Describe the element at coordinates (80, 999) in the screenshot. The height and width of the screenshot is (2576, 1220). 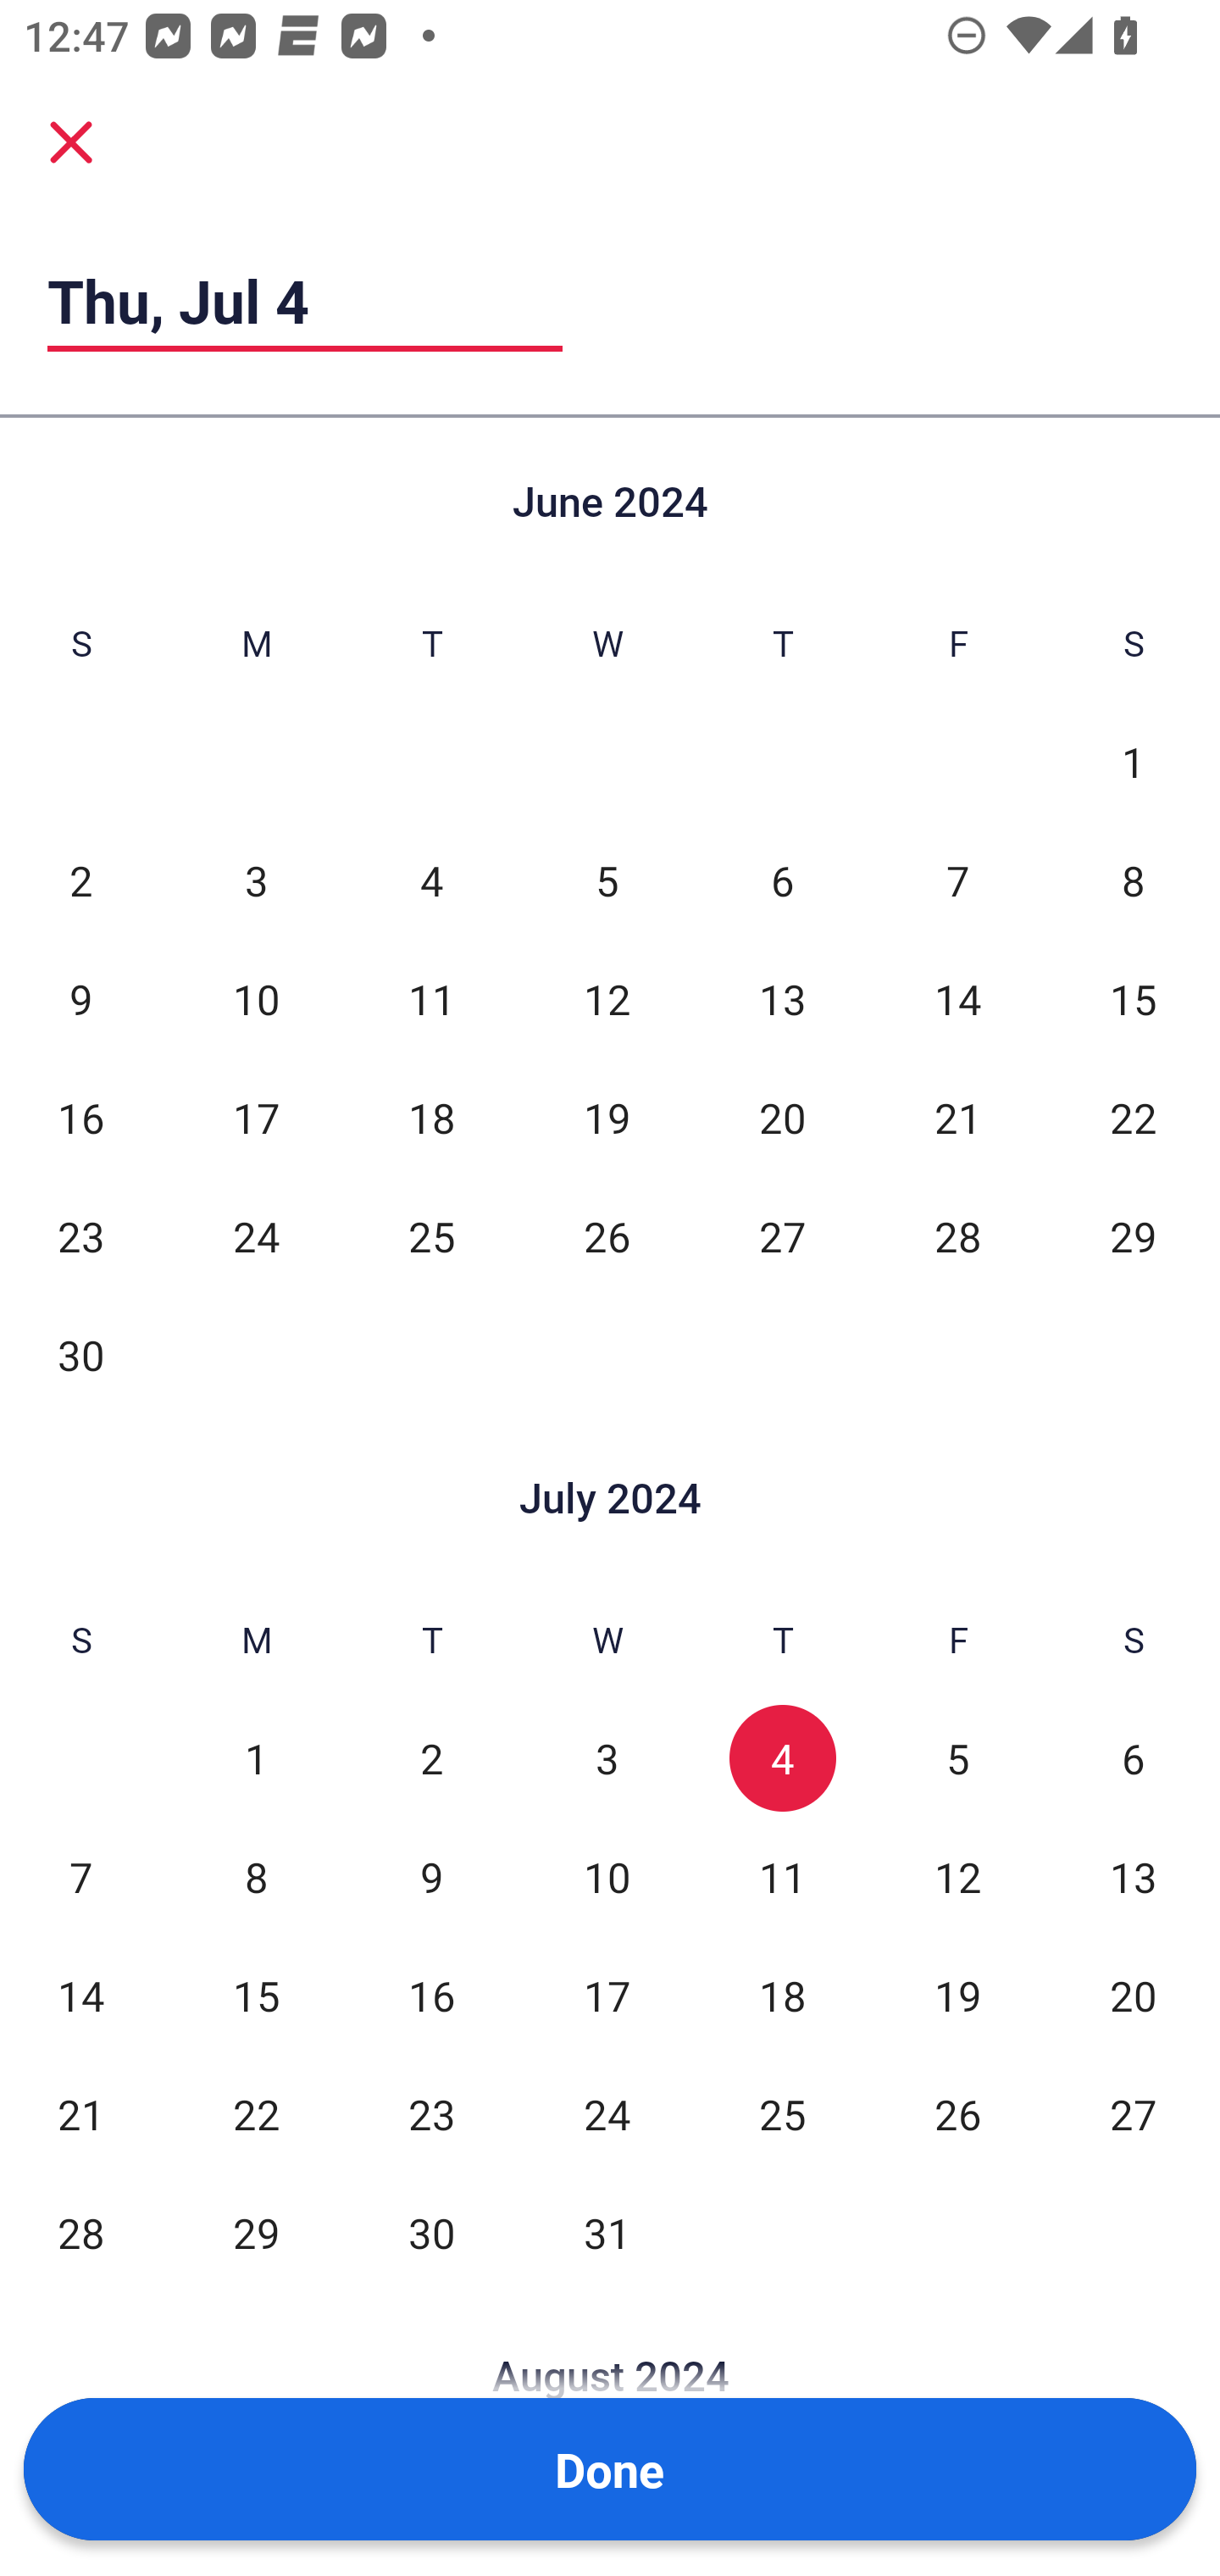
I see `9 Sun, Jun 9, Not Selected` at that location.